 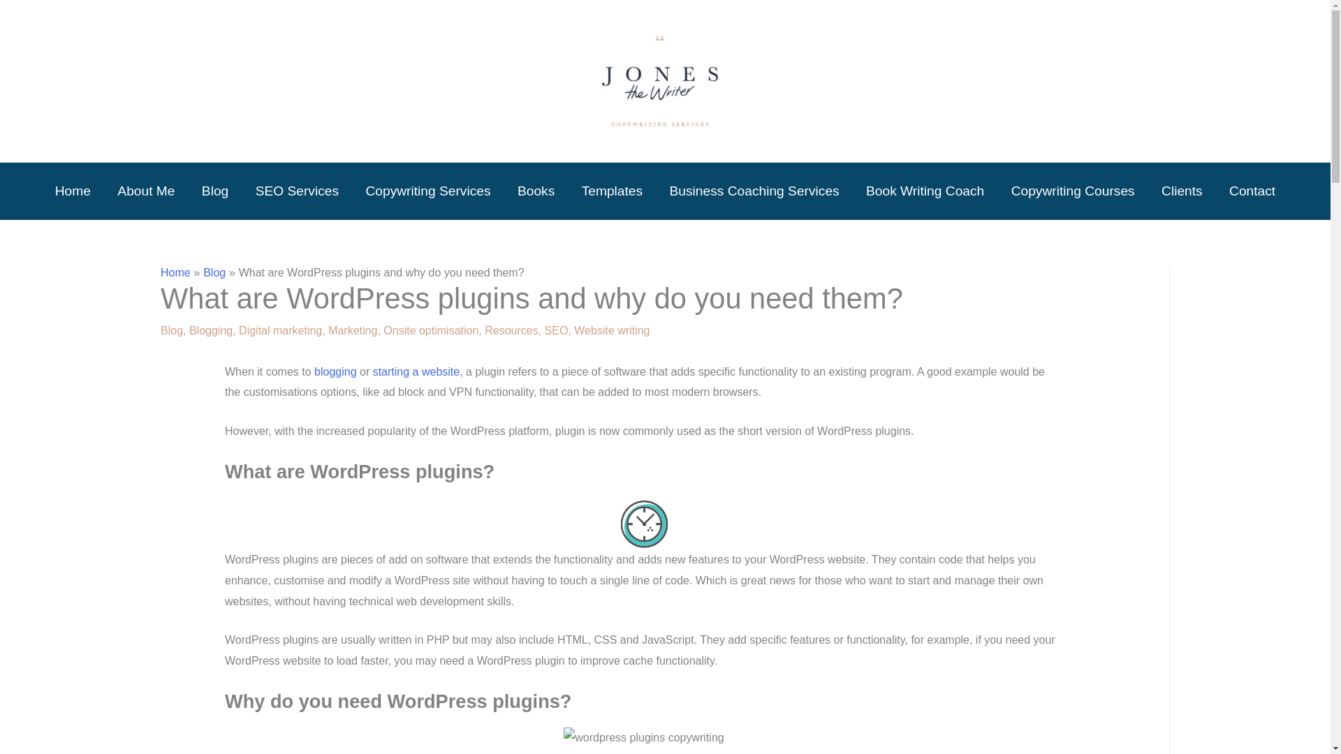 What do you see at coordinates (611, 191) in the screenshot?
I see `Templates` at bounding box center [611, 191].